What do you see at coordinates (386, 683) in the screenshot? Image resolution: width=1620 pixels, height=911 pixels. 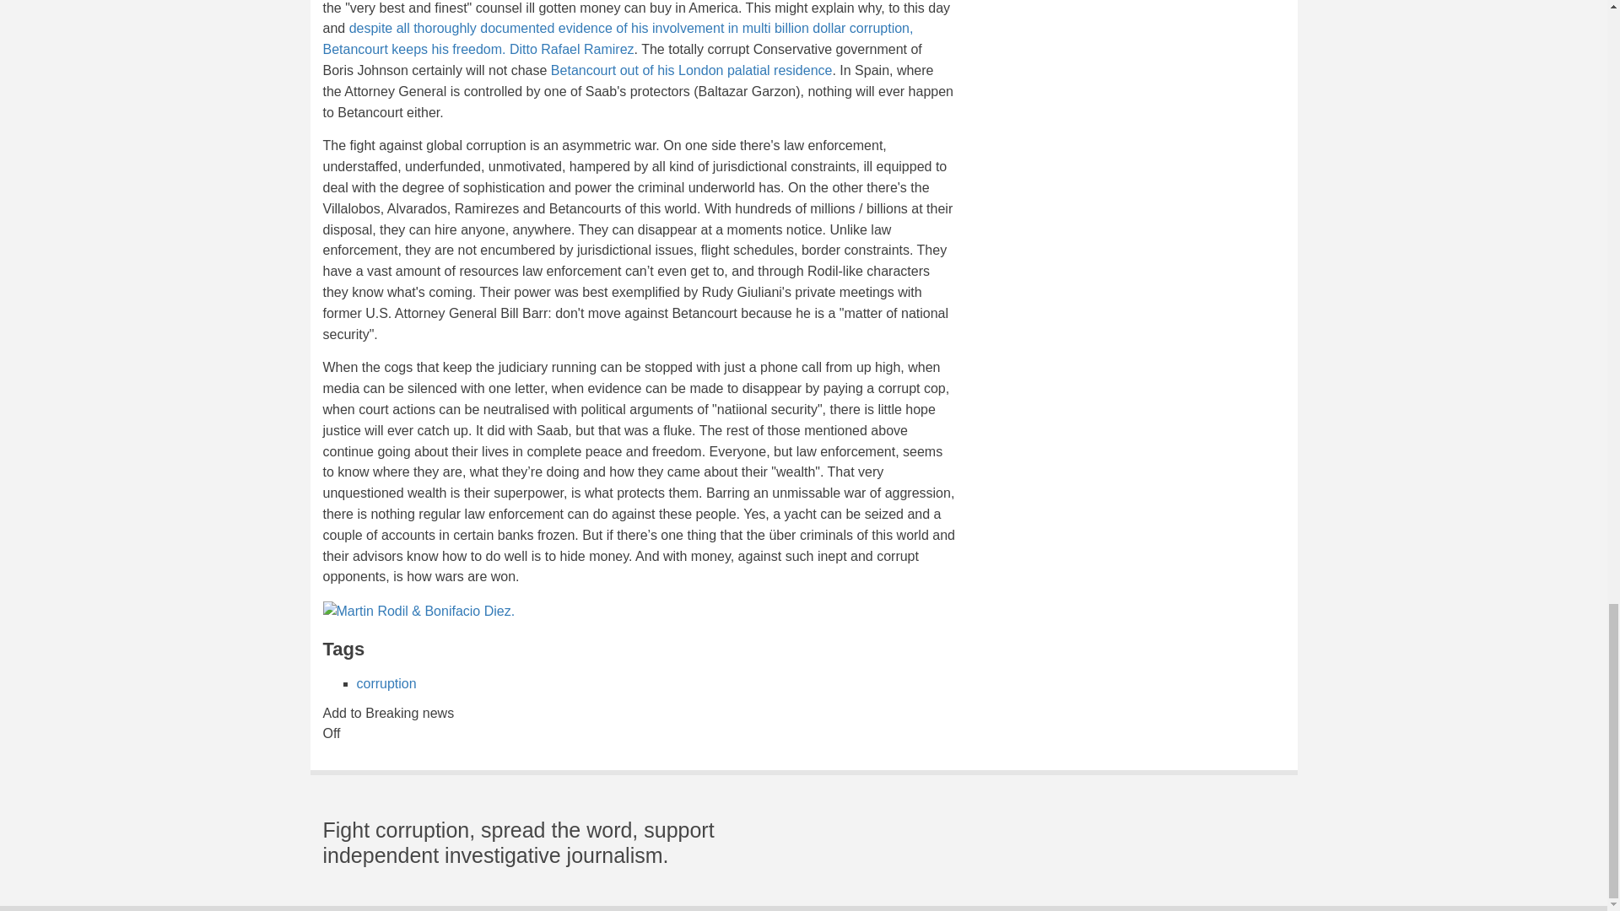 I see `corruption` at bounding box center [386, 683].